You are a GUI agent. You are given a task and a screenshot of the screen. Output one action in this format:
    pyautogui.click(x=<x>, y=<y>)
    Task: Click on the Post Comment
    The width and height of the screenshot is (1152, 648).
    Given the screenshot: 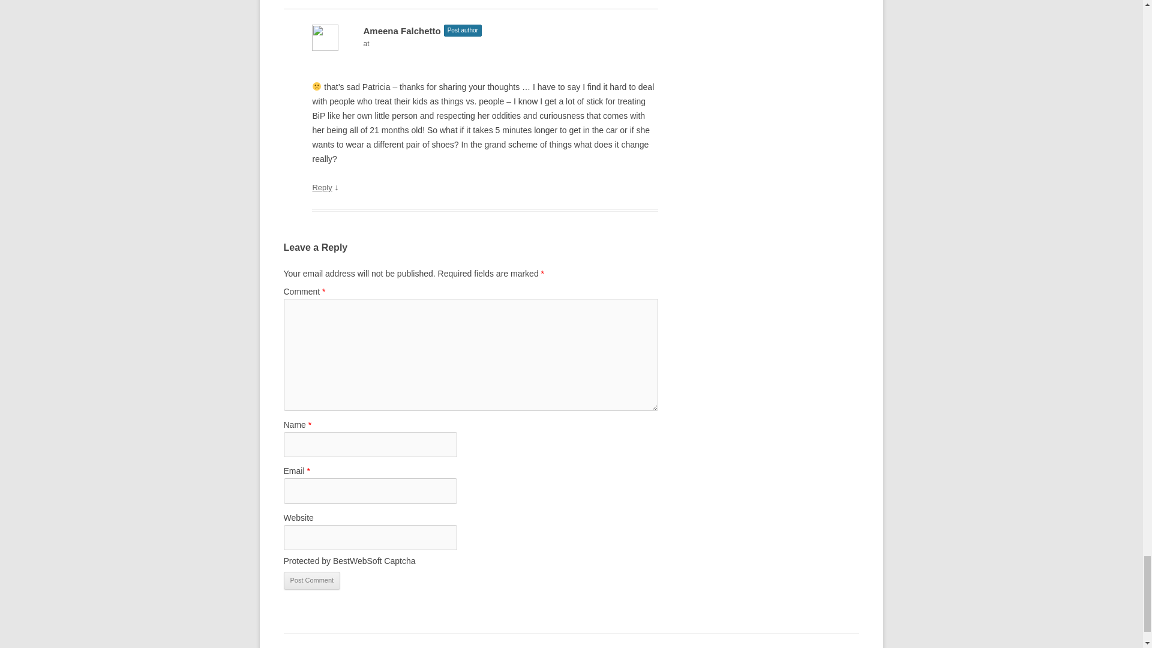 What is the action you would take?
    pyautogui.click(x=311, y=580)
    